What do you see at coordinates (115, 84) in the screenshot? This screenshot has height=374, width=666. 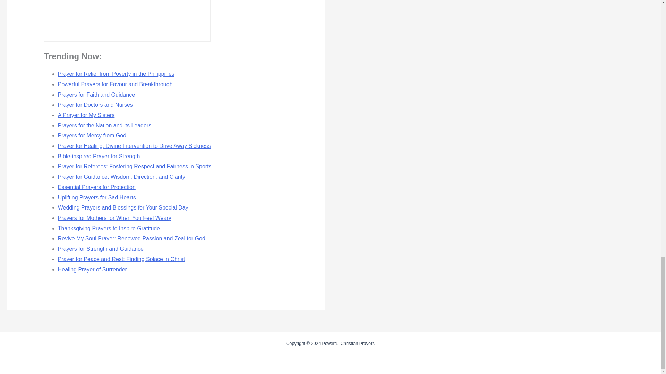 I see `Powerful Prayers for Favour and Breakthrough` at bounding box center [115, 84].